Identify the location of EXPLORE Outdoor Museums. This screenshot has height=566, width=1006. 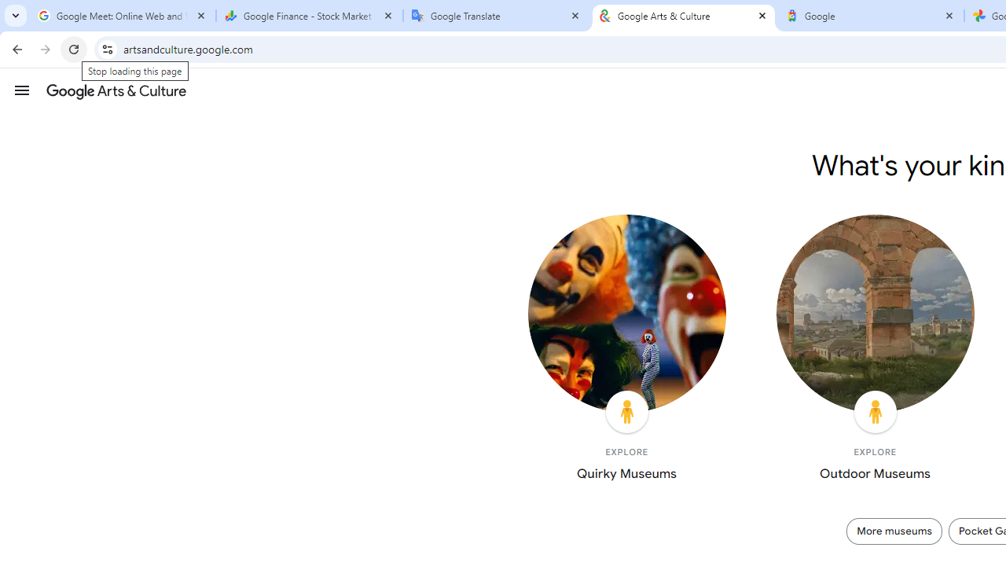
(875, 351).